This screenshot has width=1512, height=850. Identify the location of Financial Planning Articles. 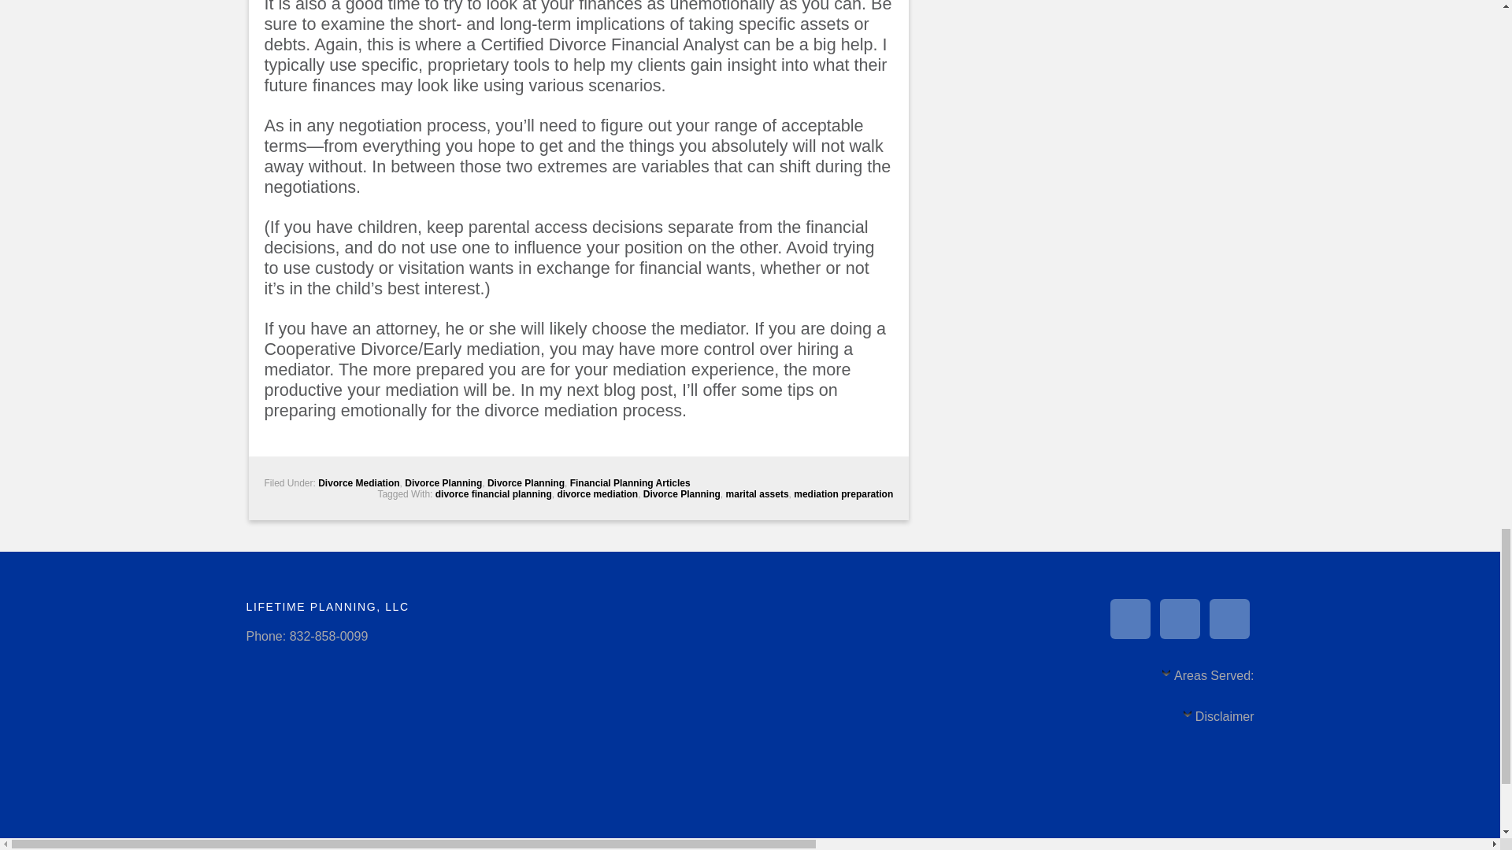
(630, 483).